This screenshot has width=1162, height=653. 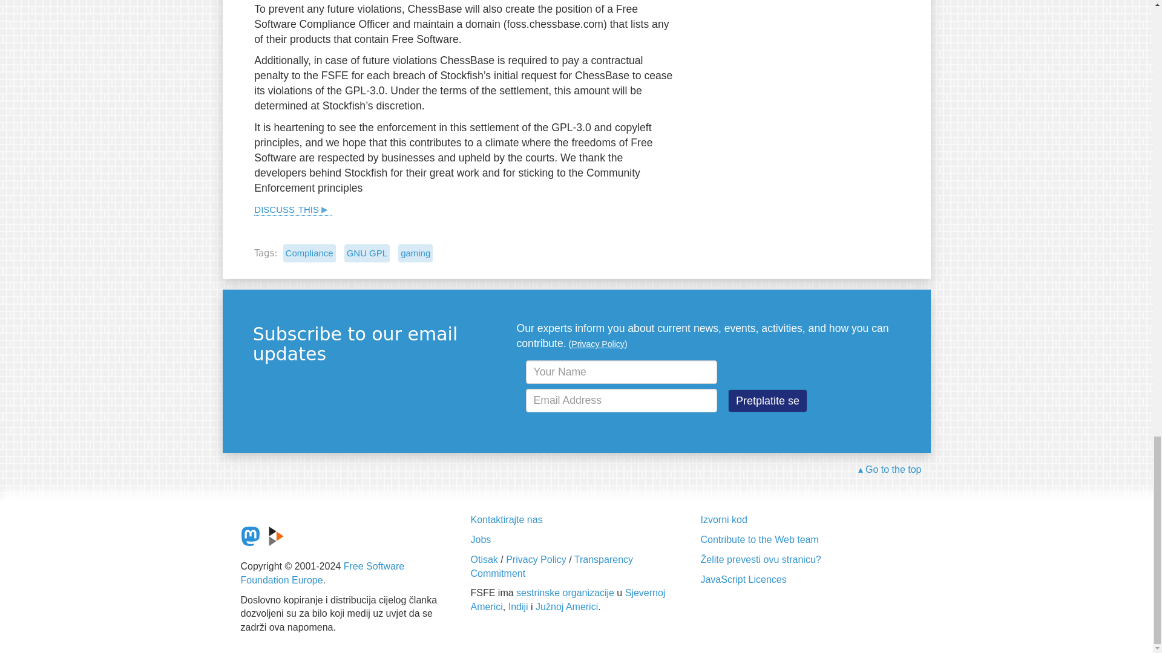 What do you see at coordinates (276, 536) in the screenshot?
I see `Peertube` at bounding box center [276, 536].